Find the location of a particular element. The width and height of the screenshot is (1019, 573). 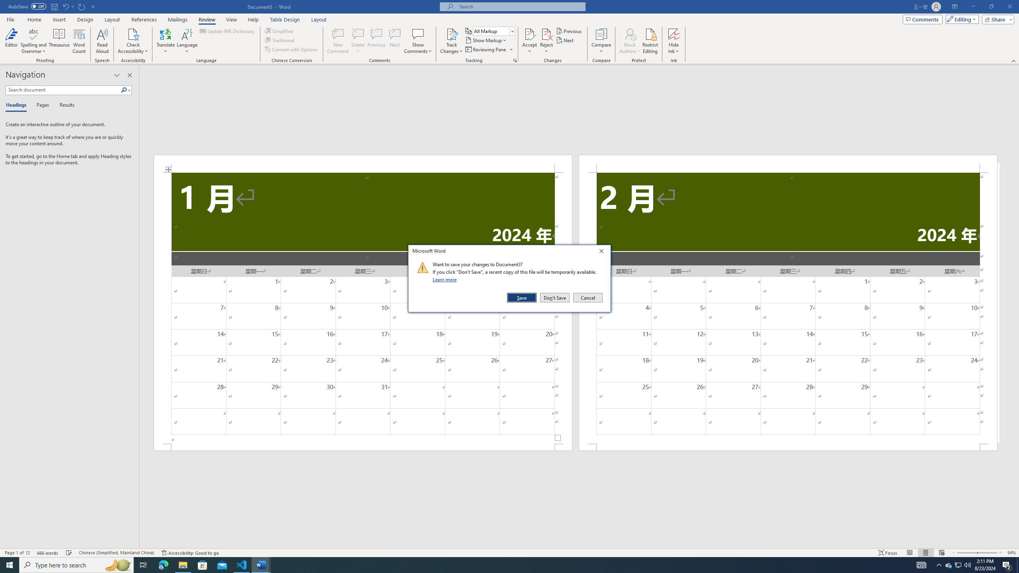

Show Comments is located at coordinates (418, 34).